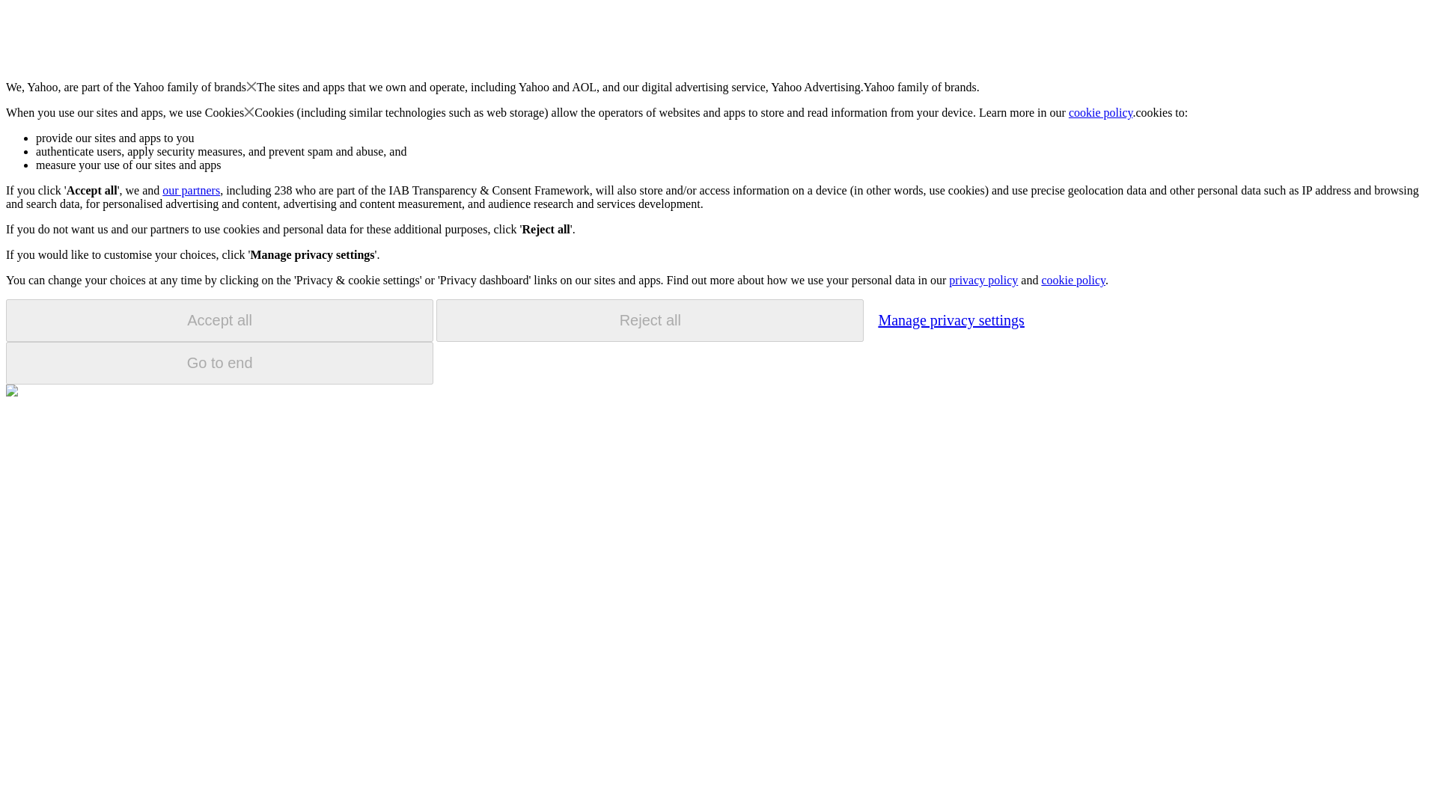  What do you see at coordinates (1101, 112) in the screenshot?
I see `cookie policy` at bounding box center [1101, 112].